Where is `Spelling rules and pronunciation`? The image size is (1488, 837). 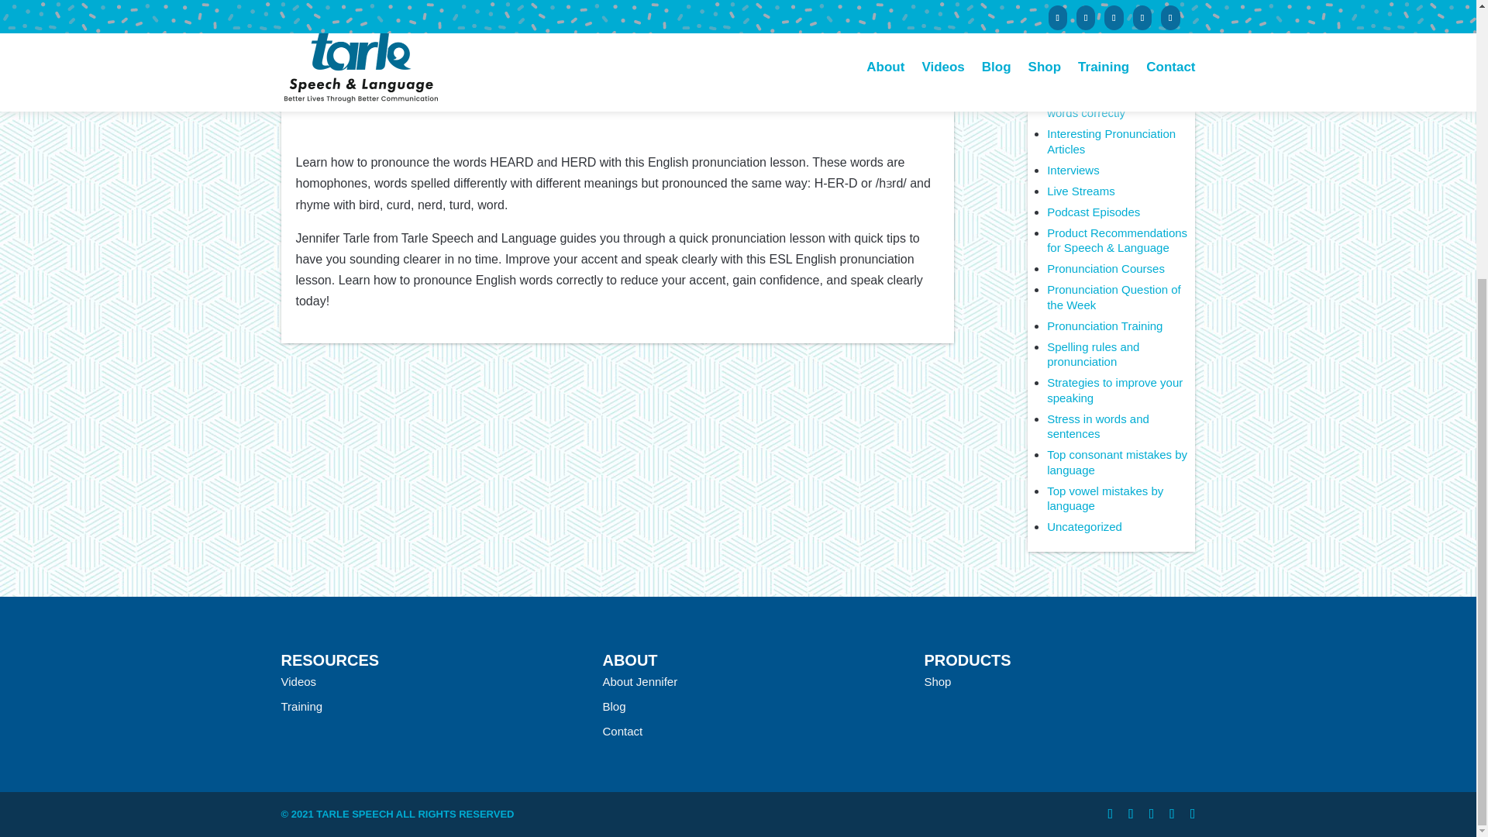 Spelling rules and pronunciation is located at coordinates (1093, 354).